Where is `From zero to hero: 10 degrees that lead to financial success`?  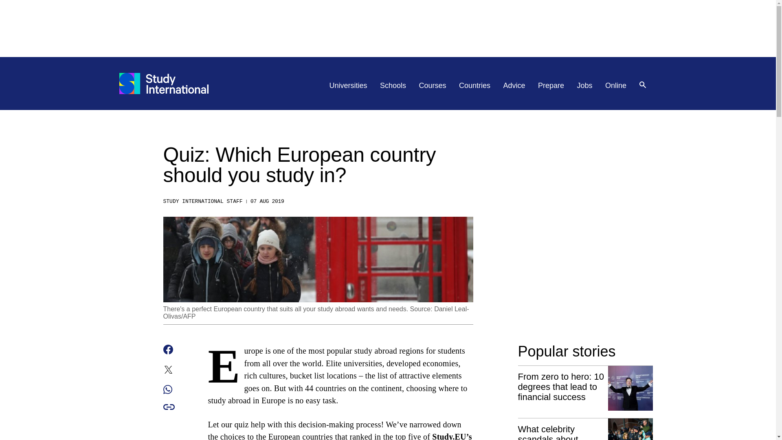
From zero to hero: 10 degrees that lead to financial success is located at coordinates (585, 389).